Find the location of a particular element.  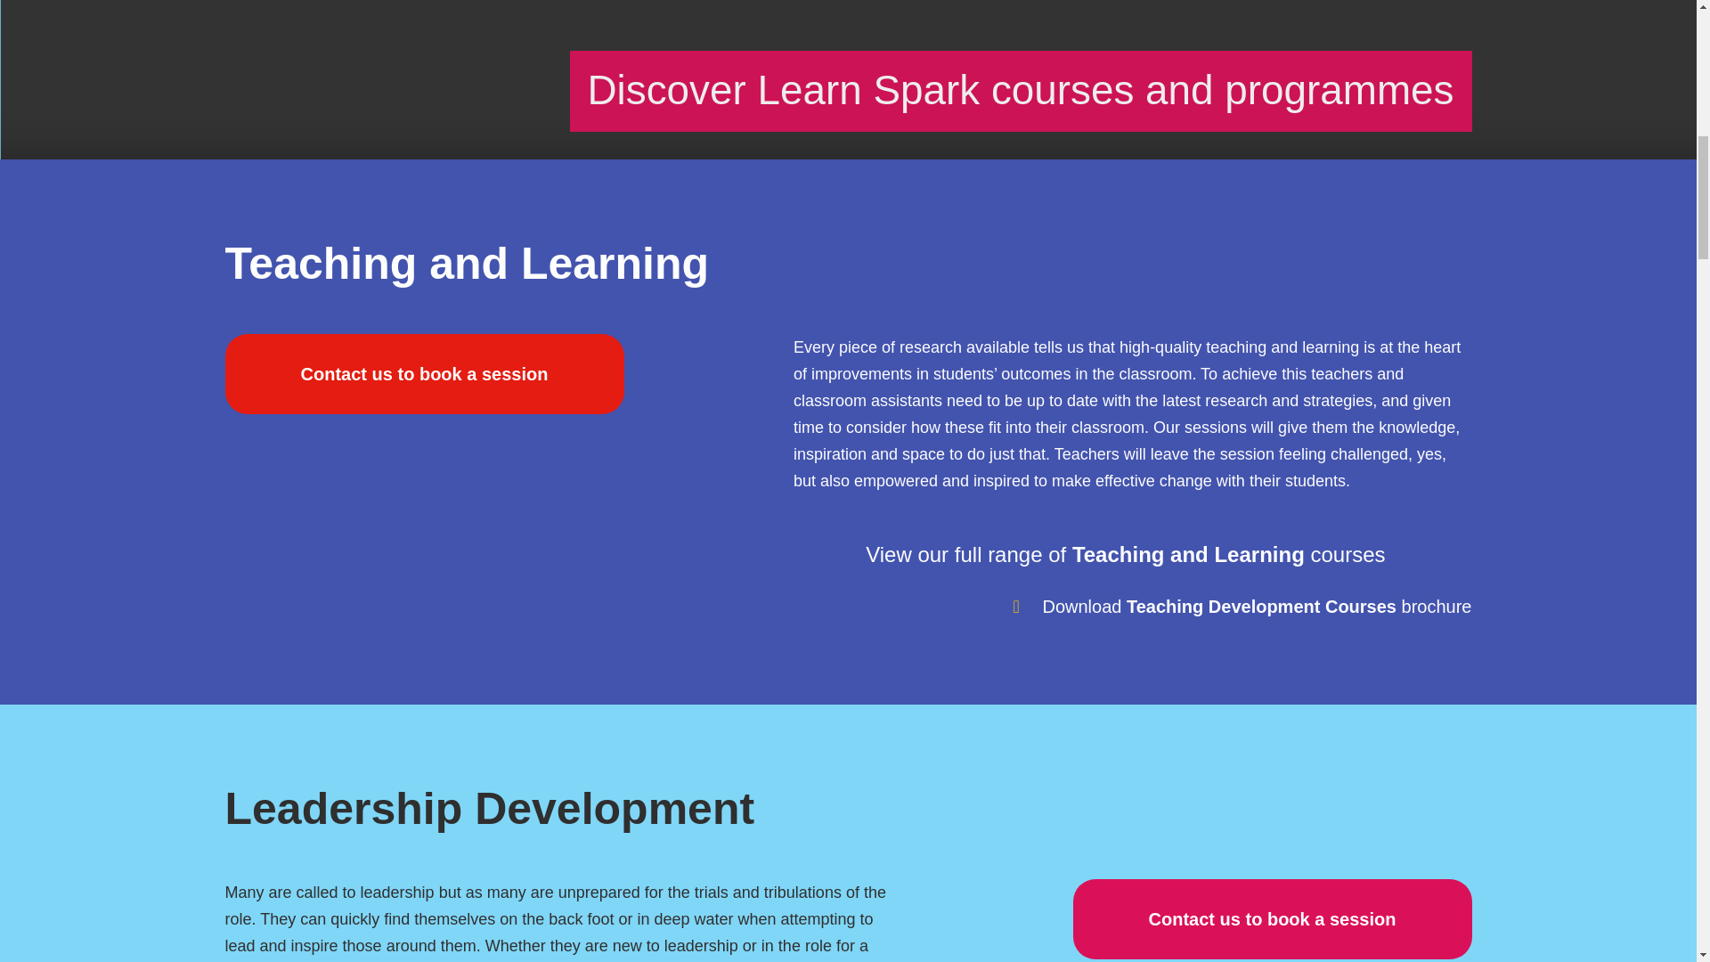

Book now is located at coordinates (1271, 919).